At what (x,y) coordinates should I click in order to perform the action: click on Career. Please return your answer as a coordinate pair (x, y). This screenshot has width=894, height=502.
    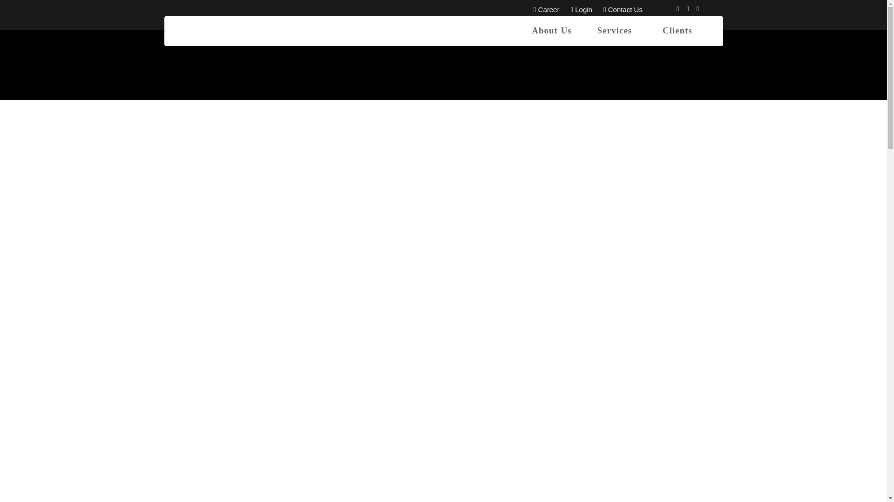
    Looking at the image, I should click on (547, 9).